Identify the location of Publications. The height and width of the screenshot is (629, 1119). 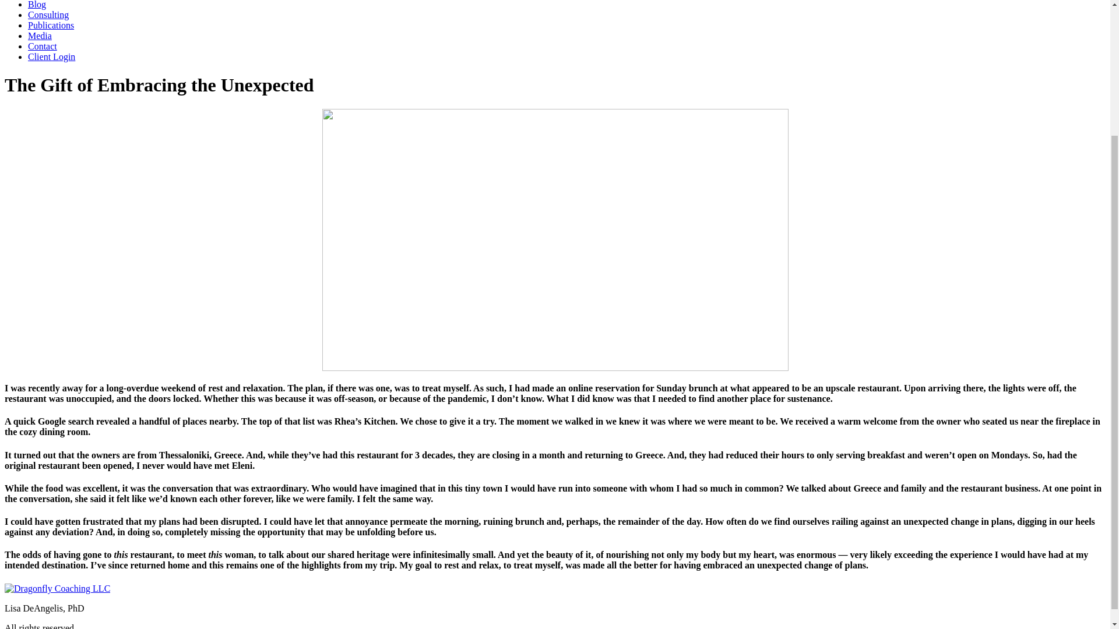
(51, 24).